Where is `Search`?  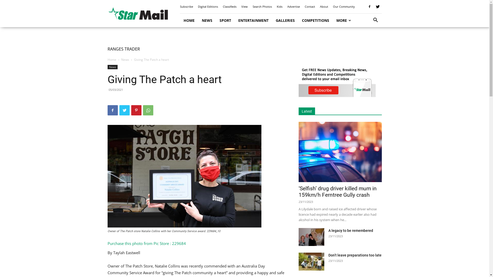 Search is located at coordinates (368, 42).